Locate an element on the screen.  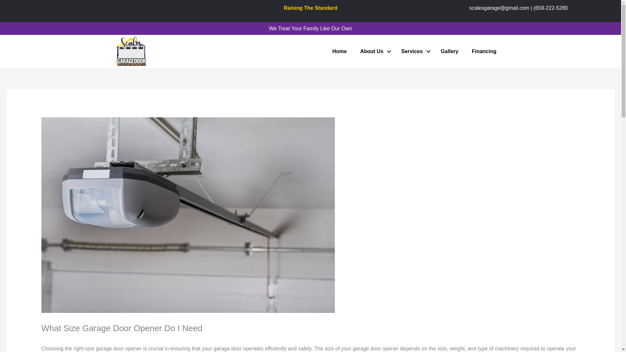
Home is located at coordinates (339, 51).